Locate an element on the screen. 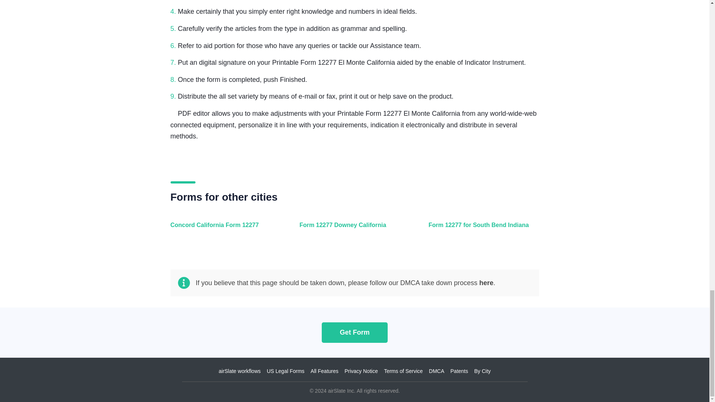 This screenshot has width=715, height=402. Concord California Form 12277 is located at coordinates (224, 229).